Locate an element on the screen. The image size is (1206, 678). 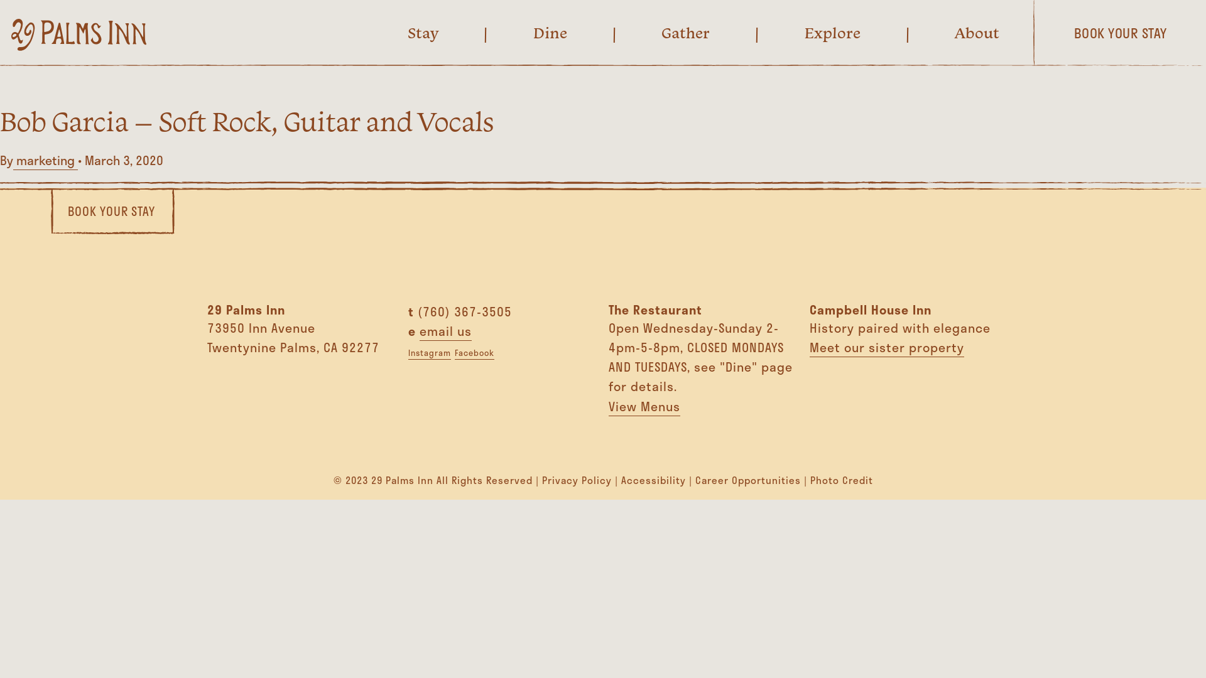
Accessibility is located at coordinates (653, 480).